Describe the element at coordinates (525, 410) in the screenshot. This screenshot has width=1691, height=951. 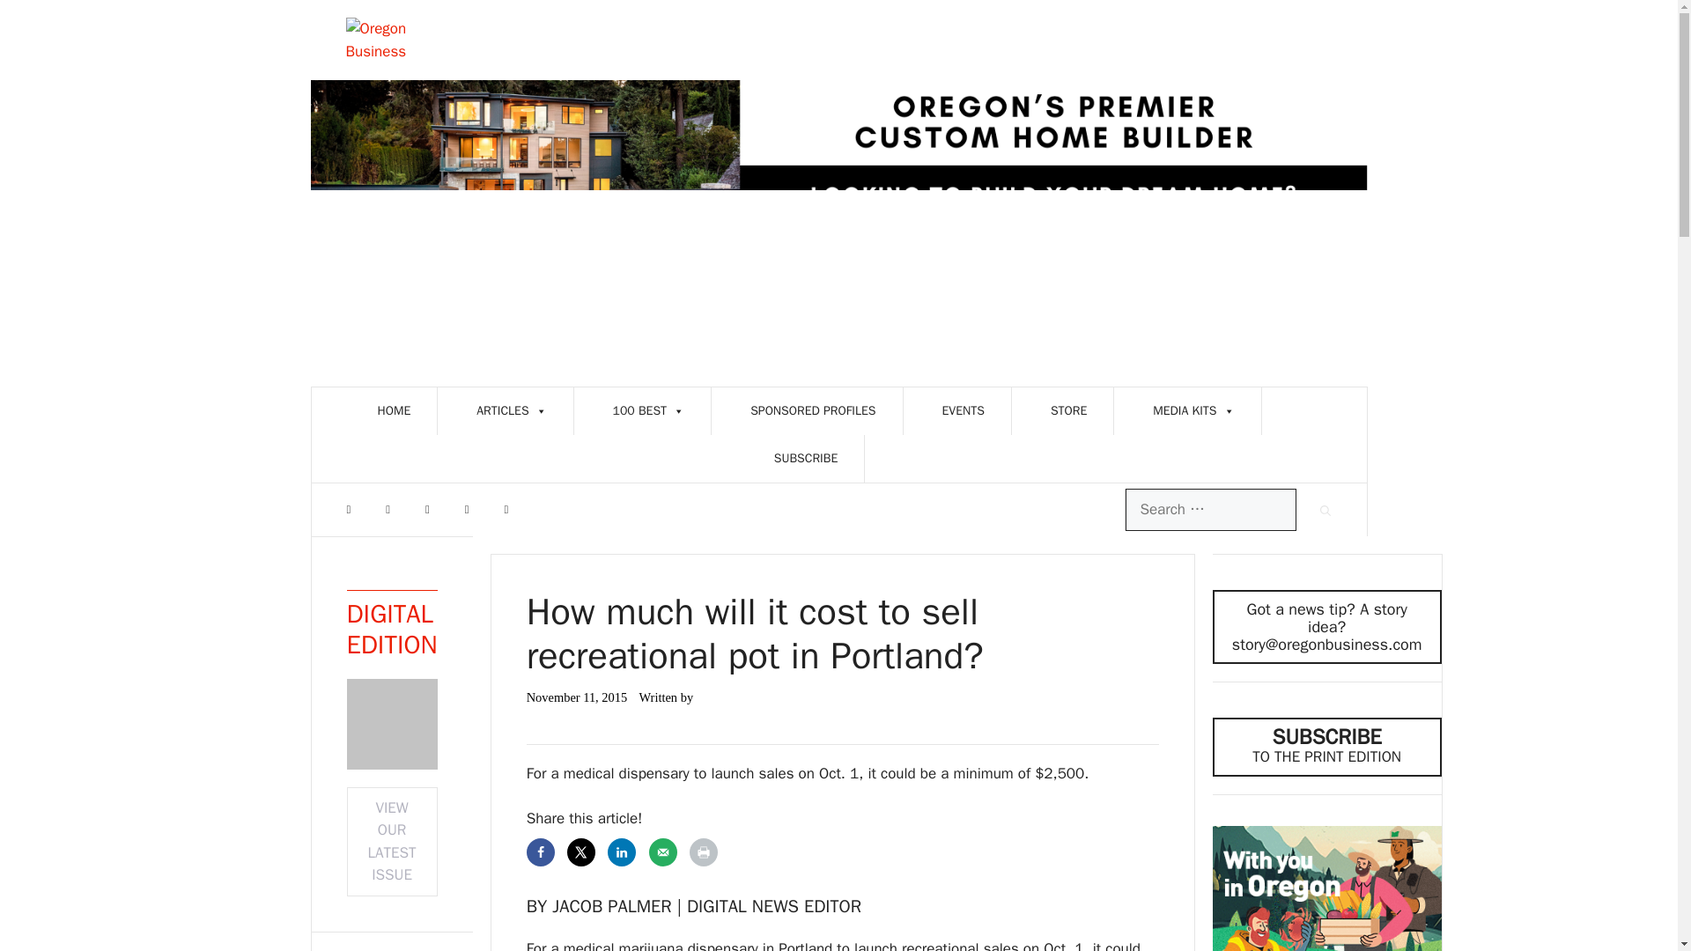
I see `ARTICLES` at that location.